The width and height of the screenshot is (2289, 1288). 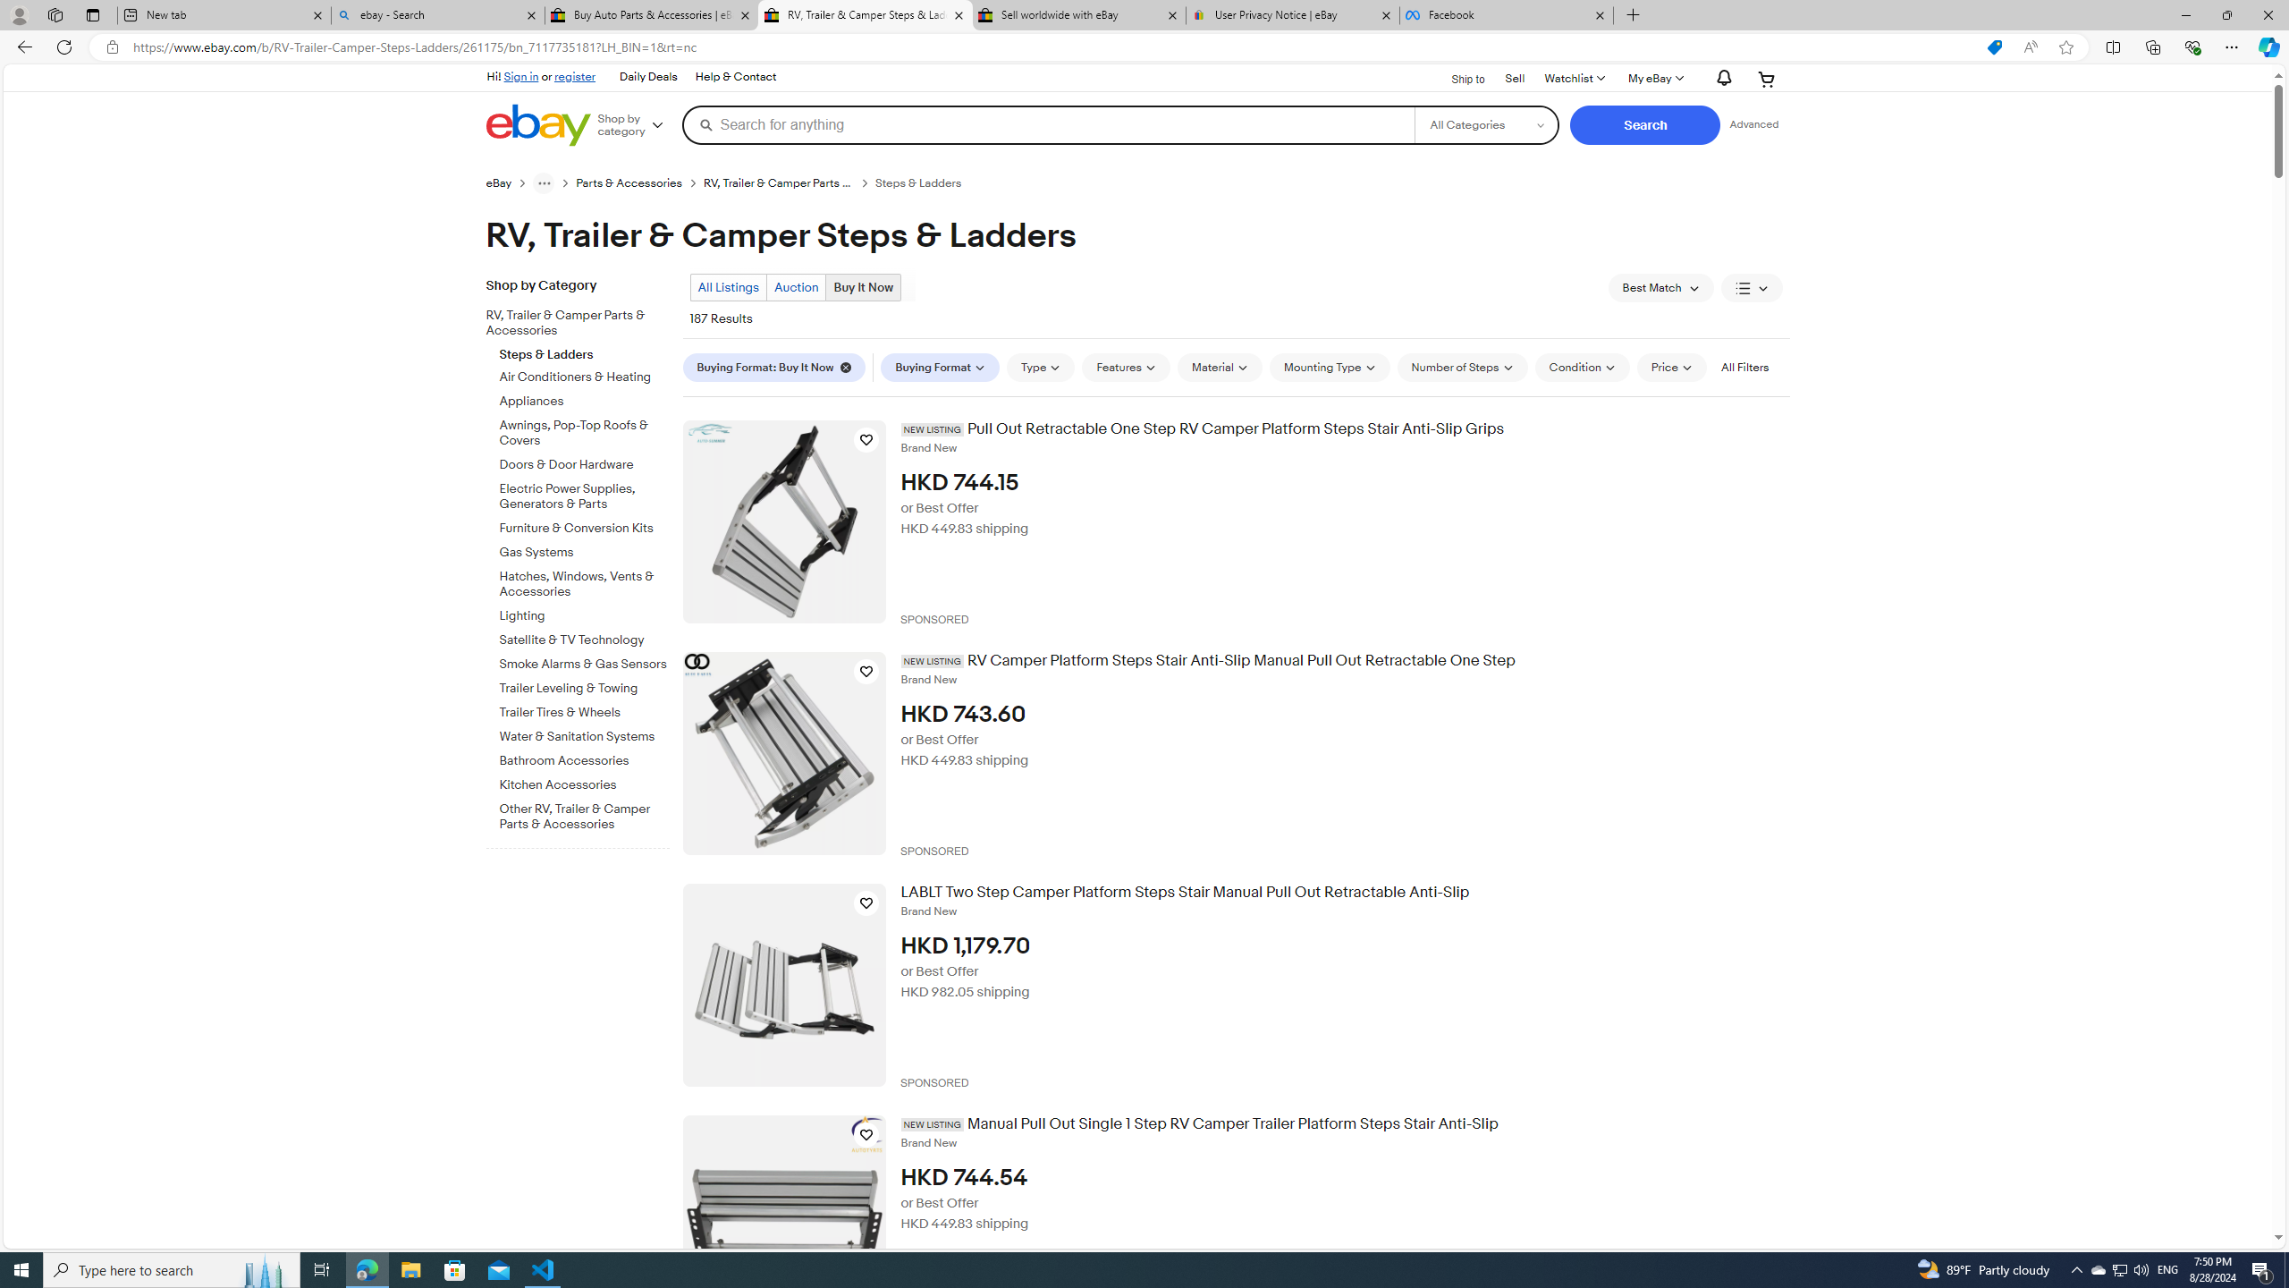 What do you see at coordinates (647, 77) in the screenshot?
I see `Daily Deals` at bounding box center [647, 77].